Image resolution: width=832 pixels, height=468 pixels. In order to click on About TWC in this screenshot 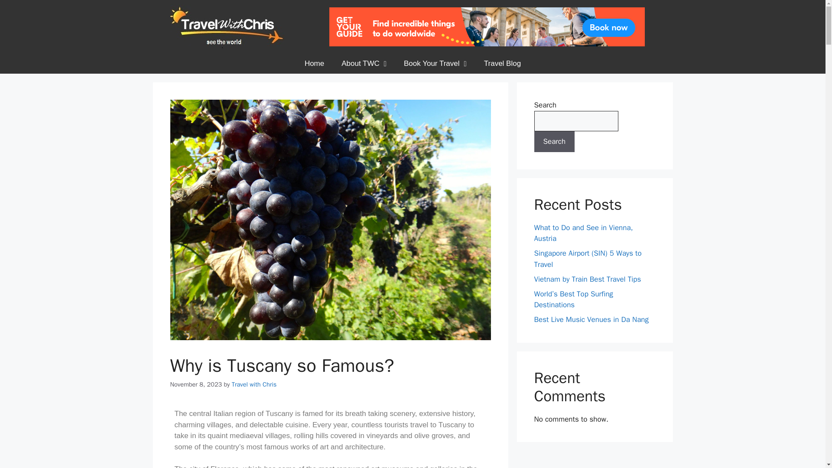, I will do `click(364, 63)`.